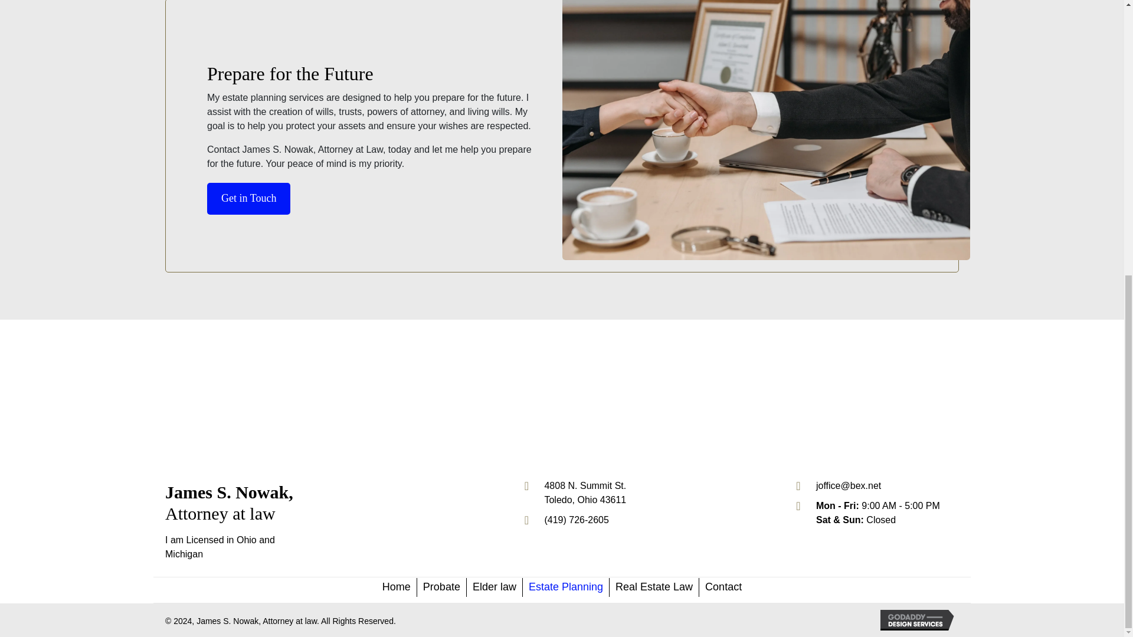 Image resolution: width=1133 pixels, height=637 pixels. What do you see at coordinates (723, 587) in the screenshot?
I see `Contact` at bounding box center [723, 587].